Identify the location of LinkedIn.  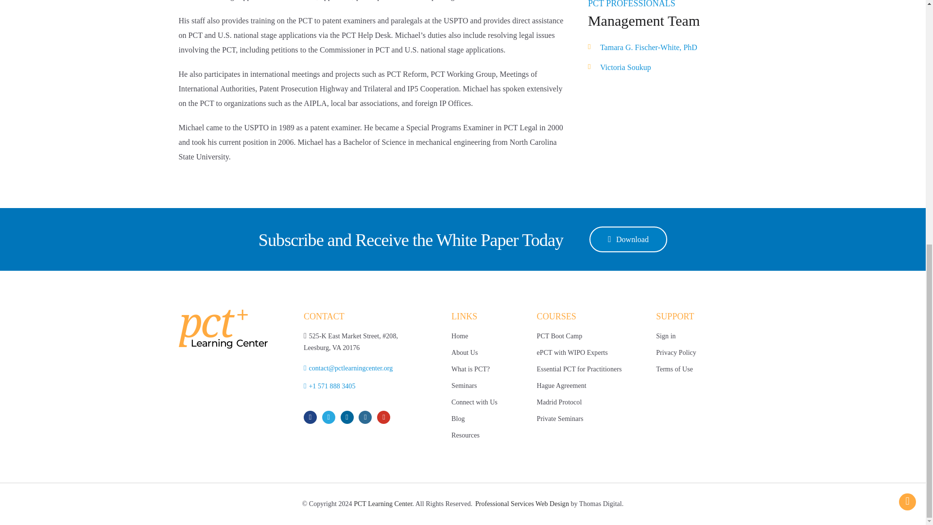
(349, 417).